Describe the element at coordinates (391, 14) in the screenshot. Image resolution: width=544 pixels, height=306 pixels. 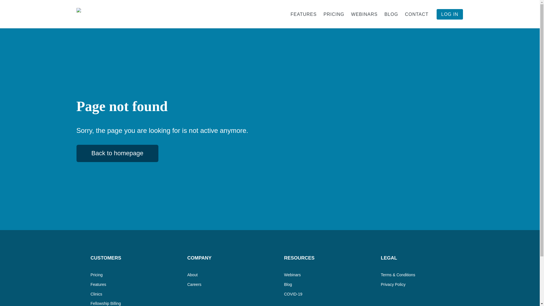
I see `BLOG` at that location.